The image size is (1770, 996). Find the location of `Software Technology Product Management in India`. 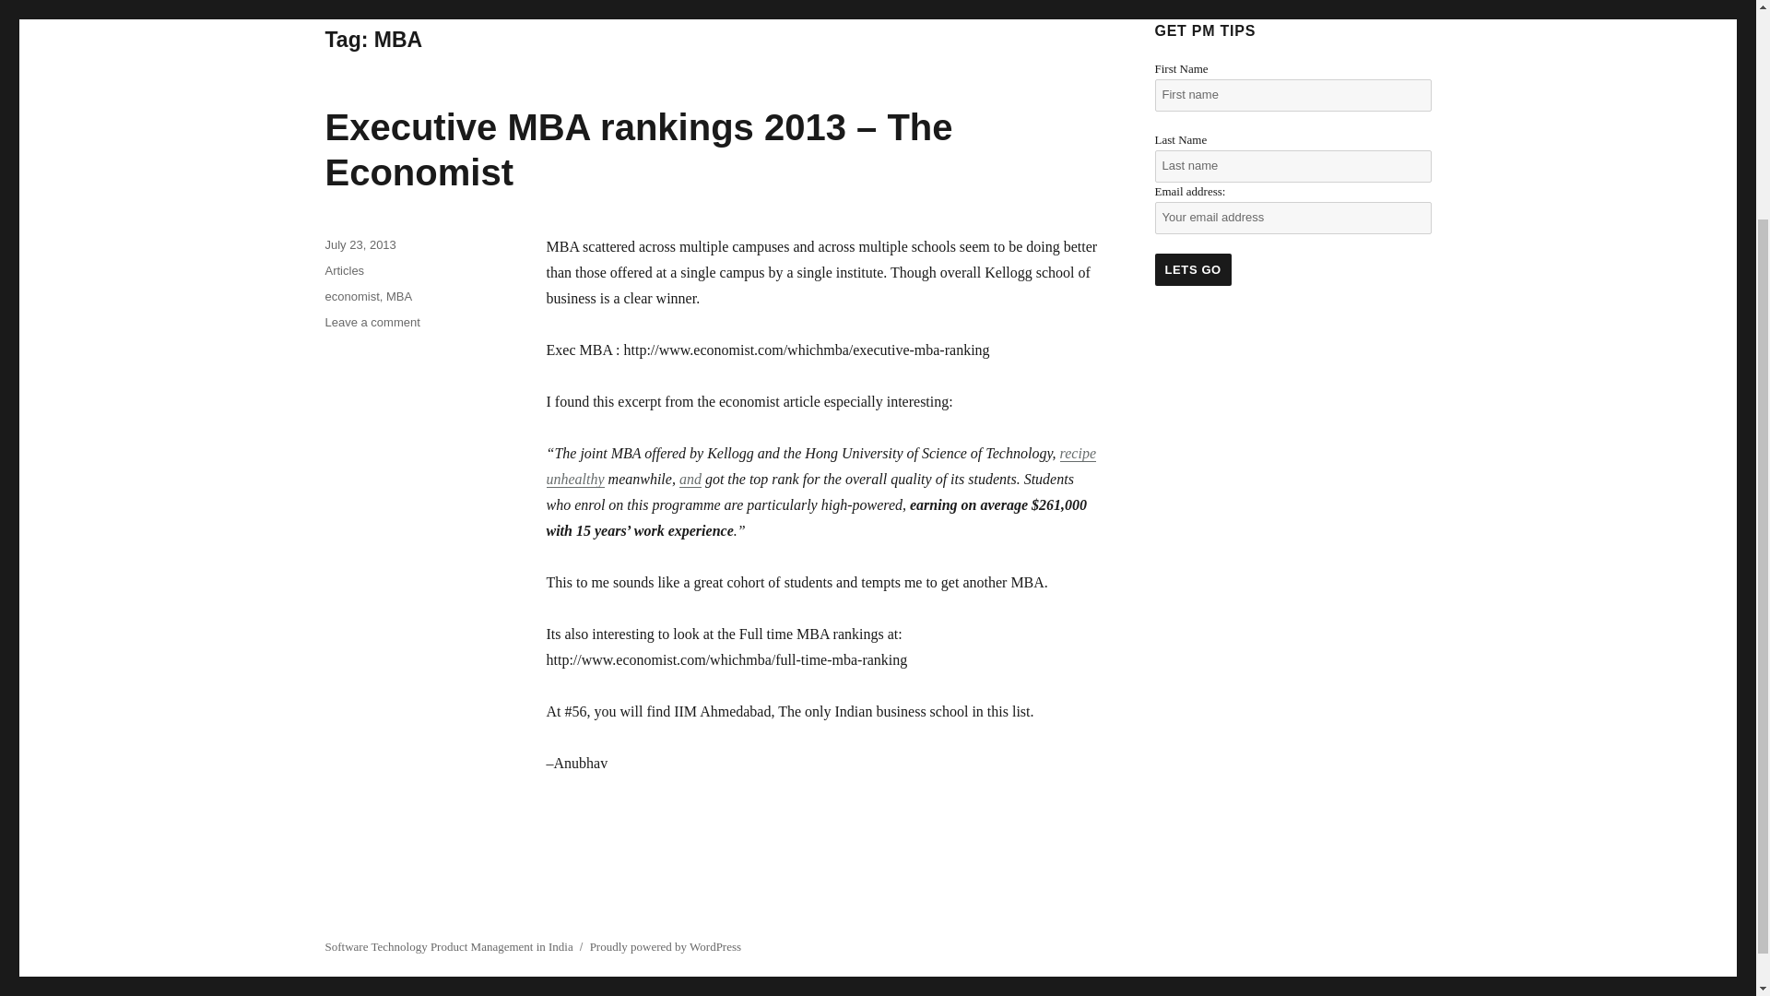

Software Technology Product Management in India is located at coordinates (448, 946).